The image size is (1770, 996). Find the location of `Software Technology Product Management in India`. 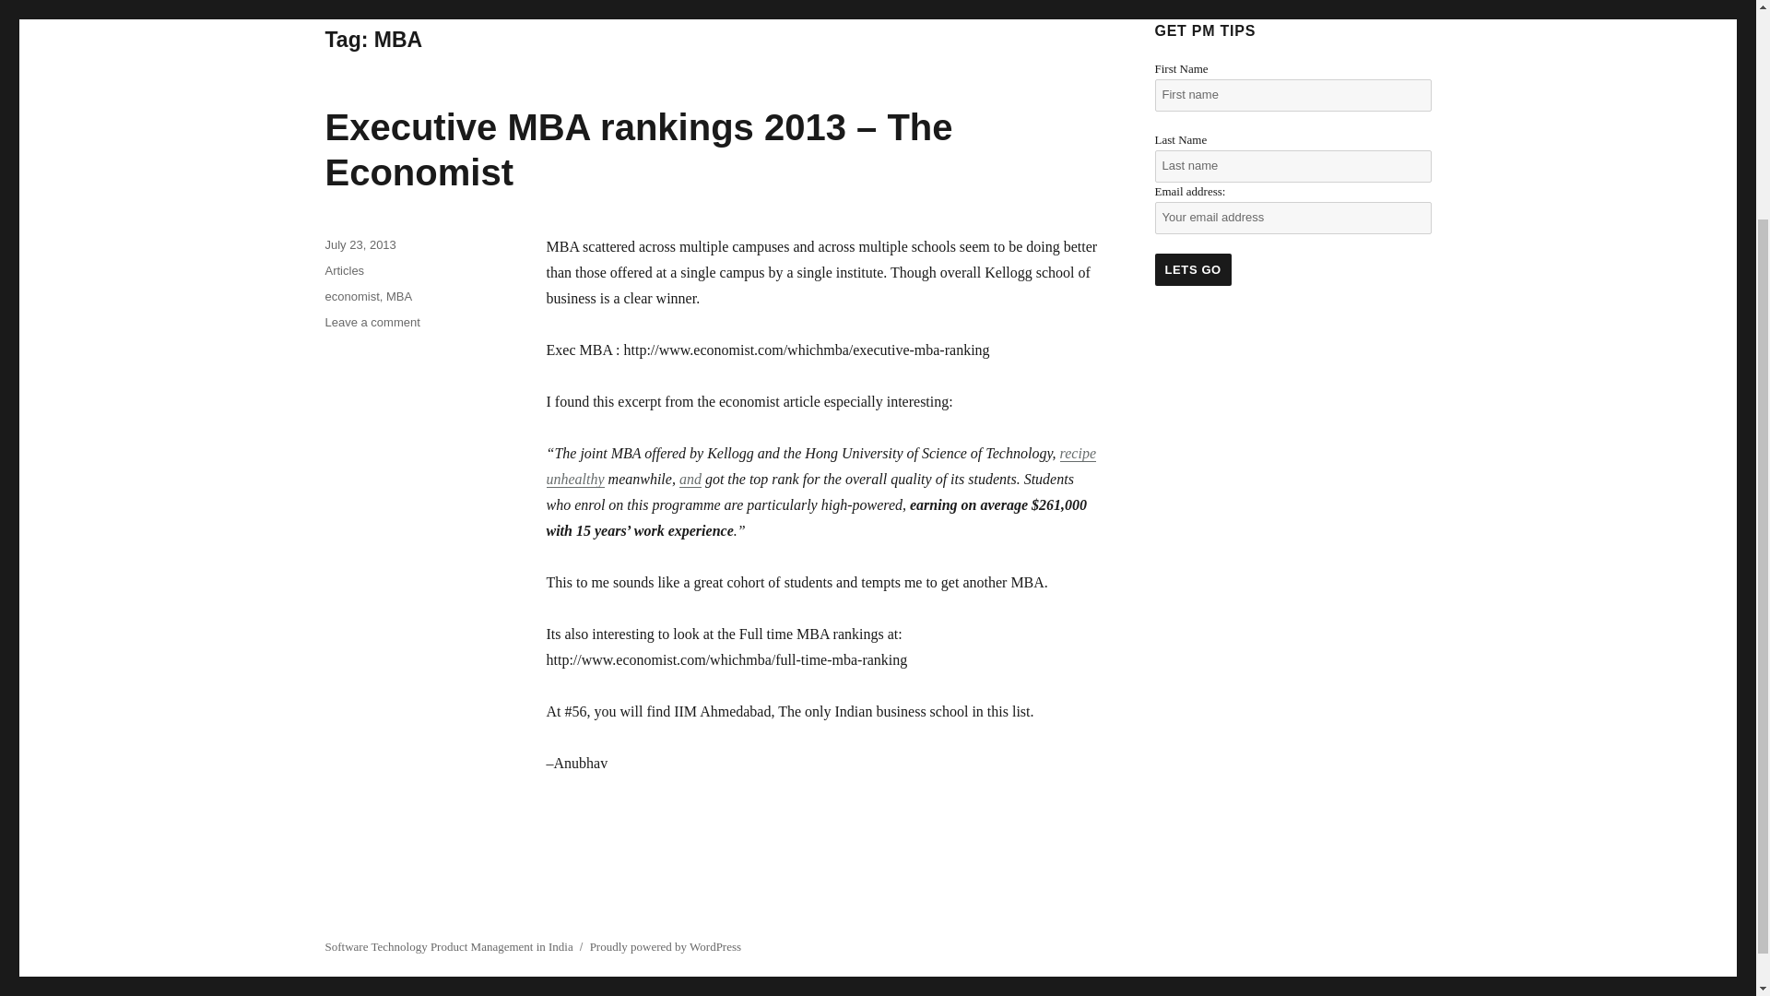

Software Technology Product Management in India is located at coordinates (448, 946).